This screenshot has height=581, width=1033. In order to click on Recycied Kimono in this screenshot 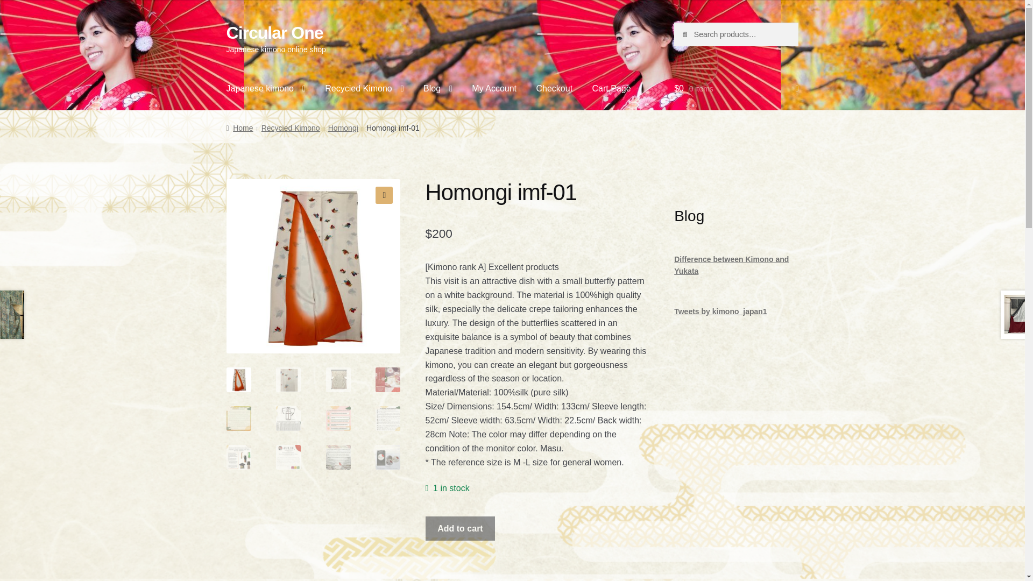, I will do `click(364, 89)`.